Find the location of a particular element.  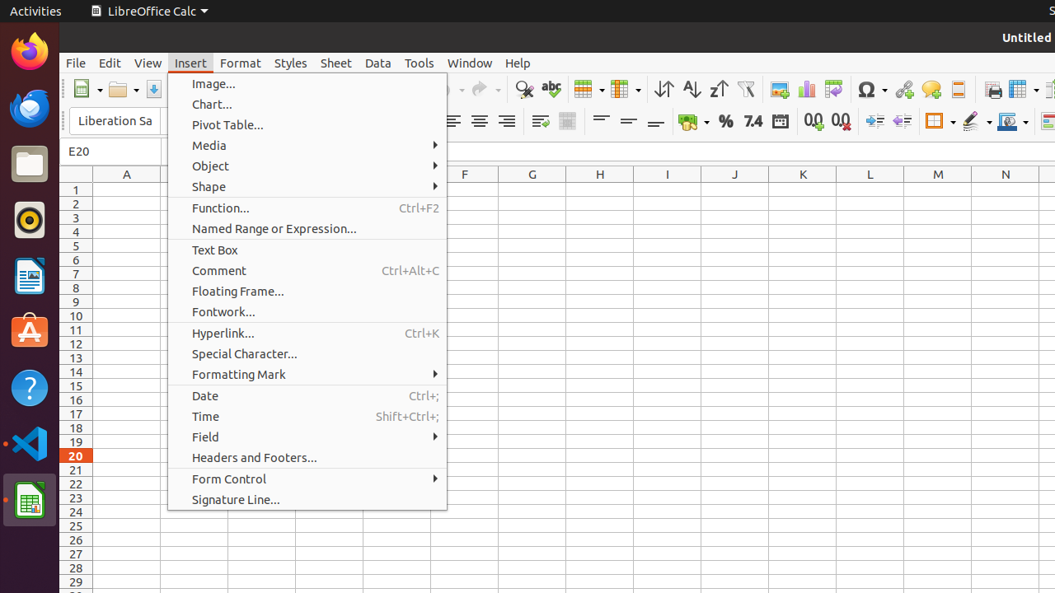

Chart... is located at coordinates (307, 104).